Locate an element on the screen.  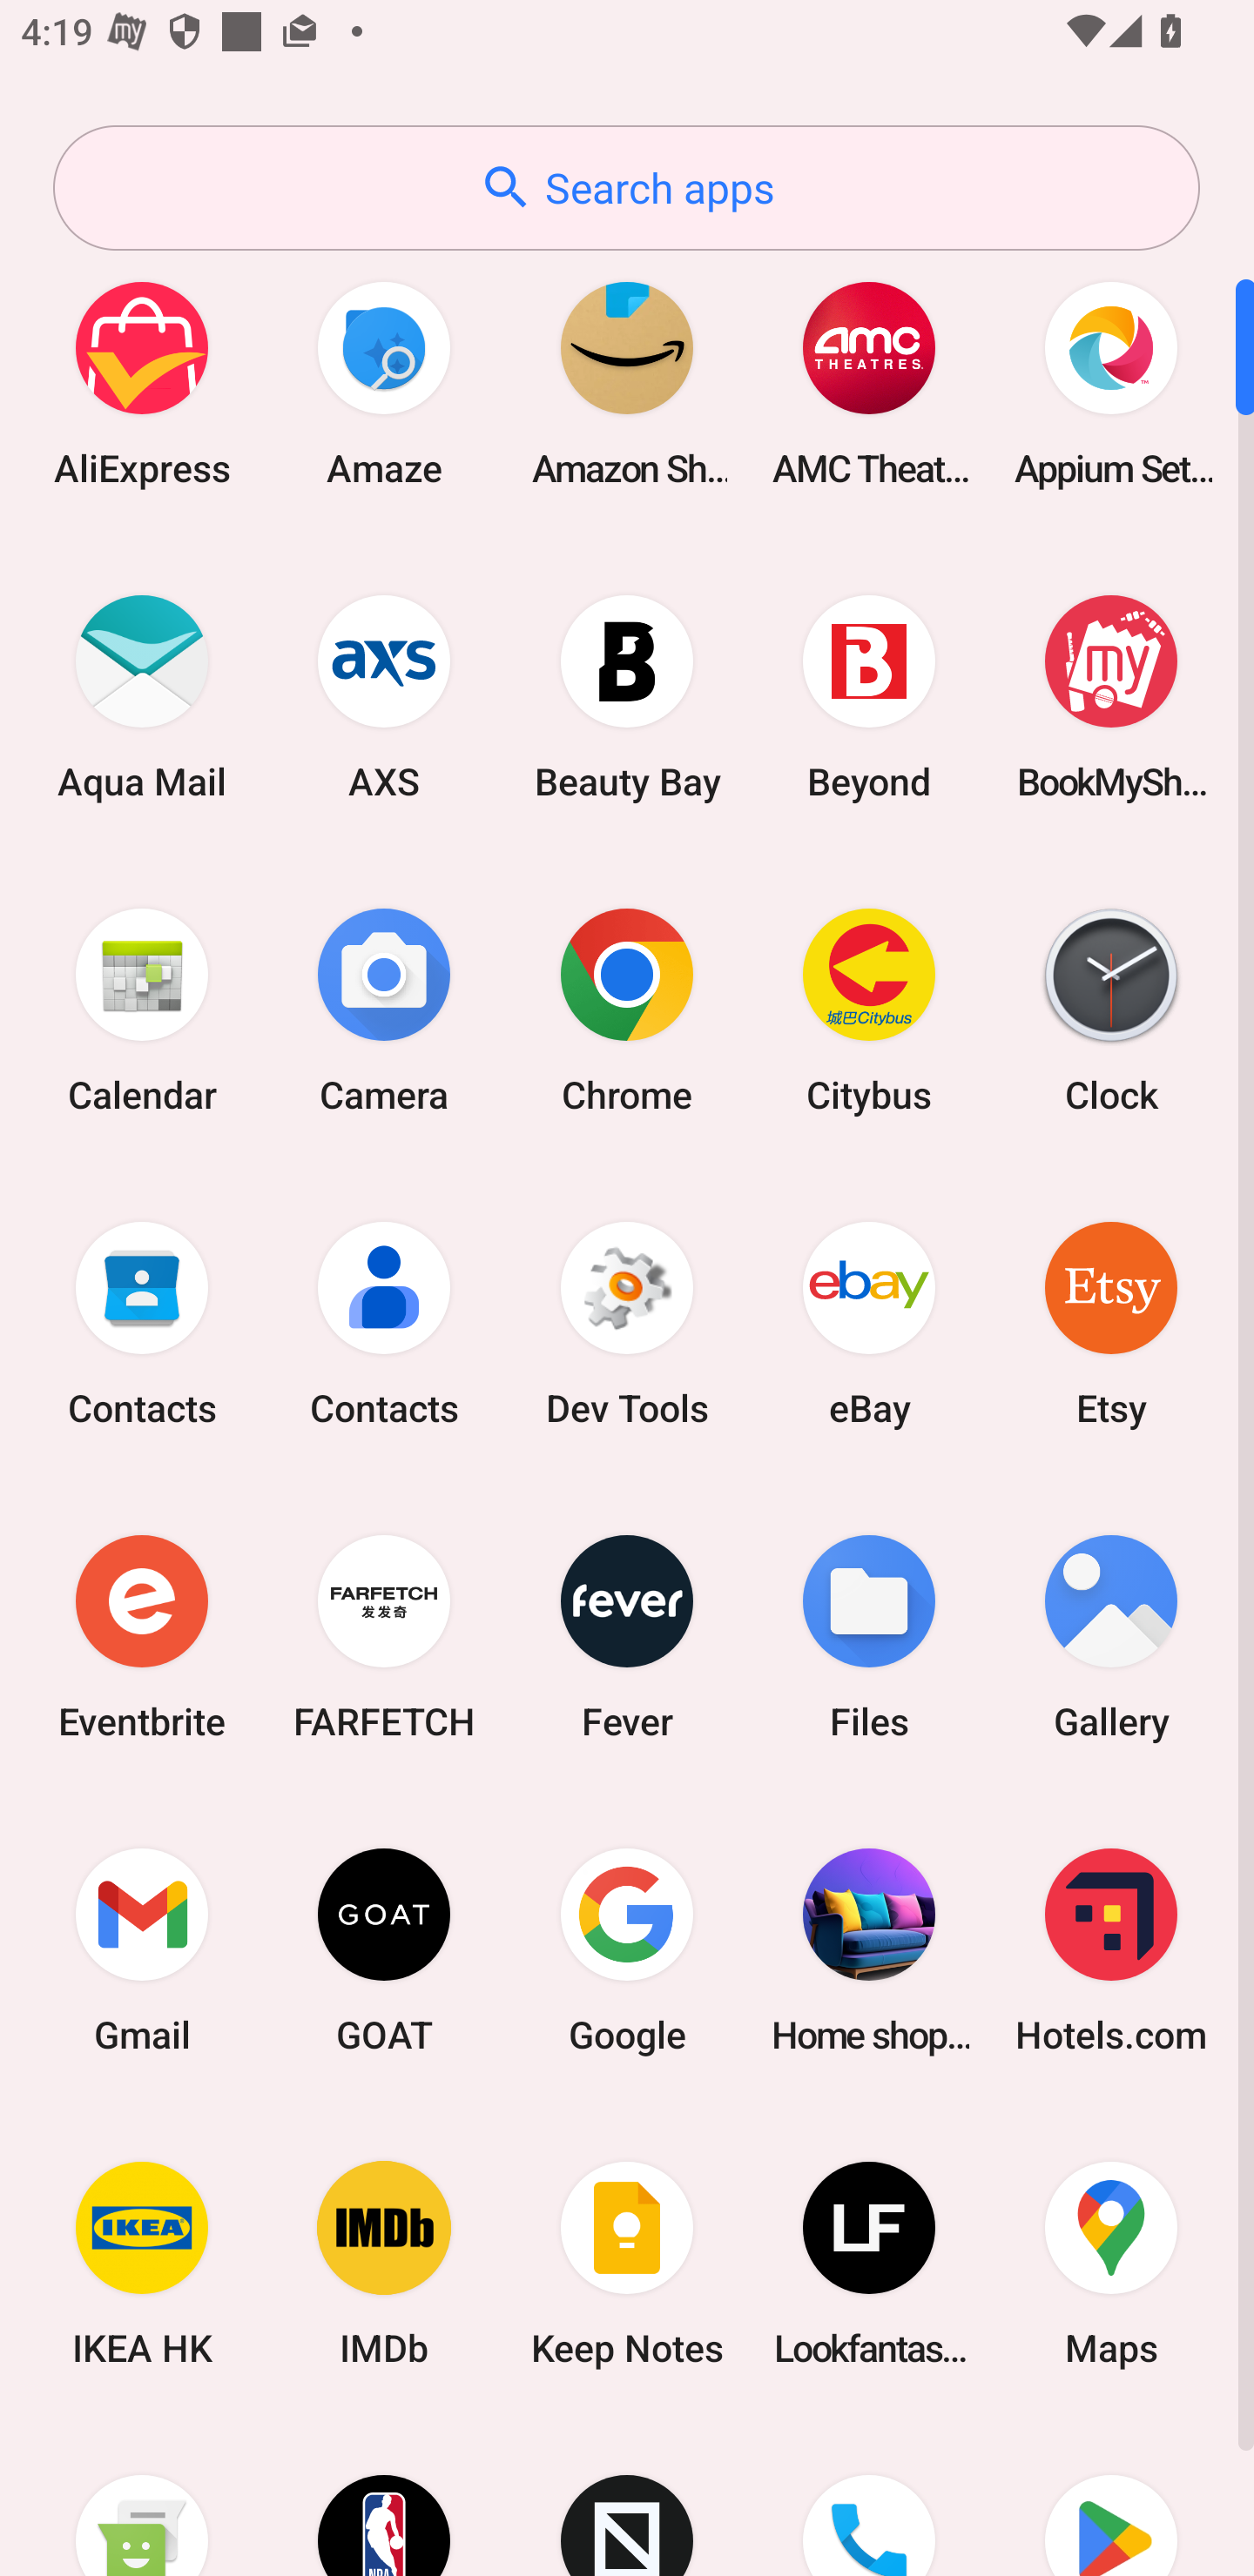
AMC Theatres is located at coordinates (869, 383).